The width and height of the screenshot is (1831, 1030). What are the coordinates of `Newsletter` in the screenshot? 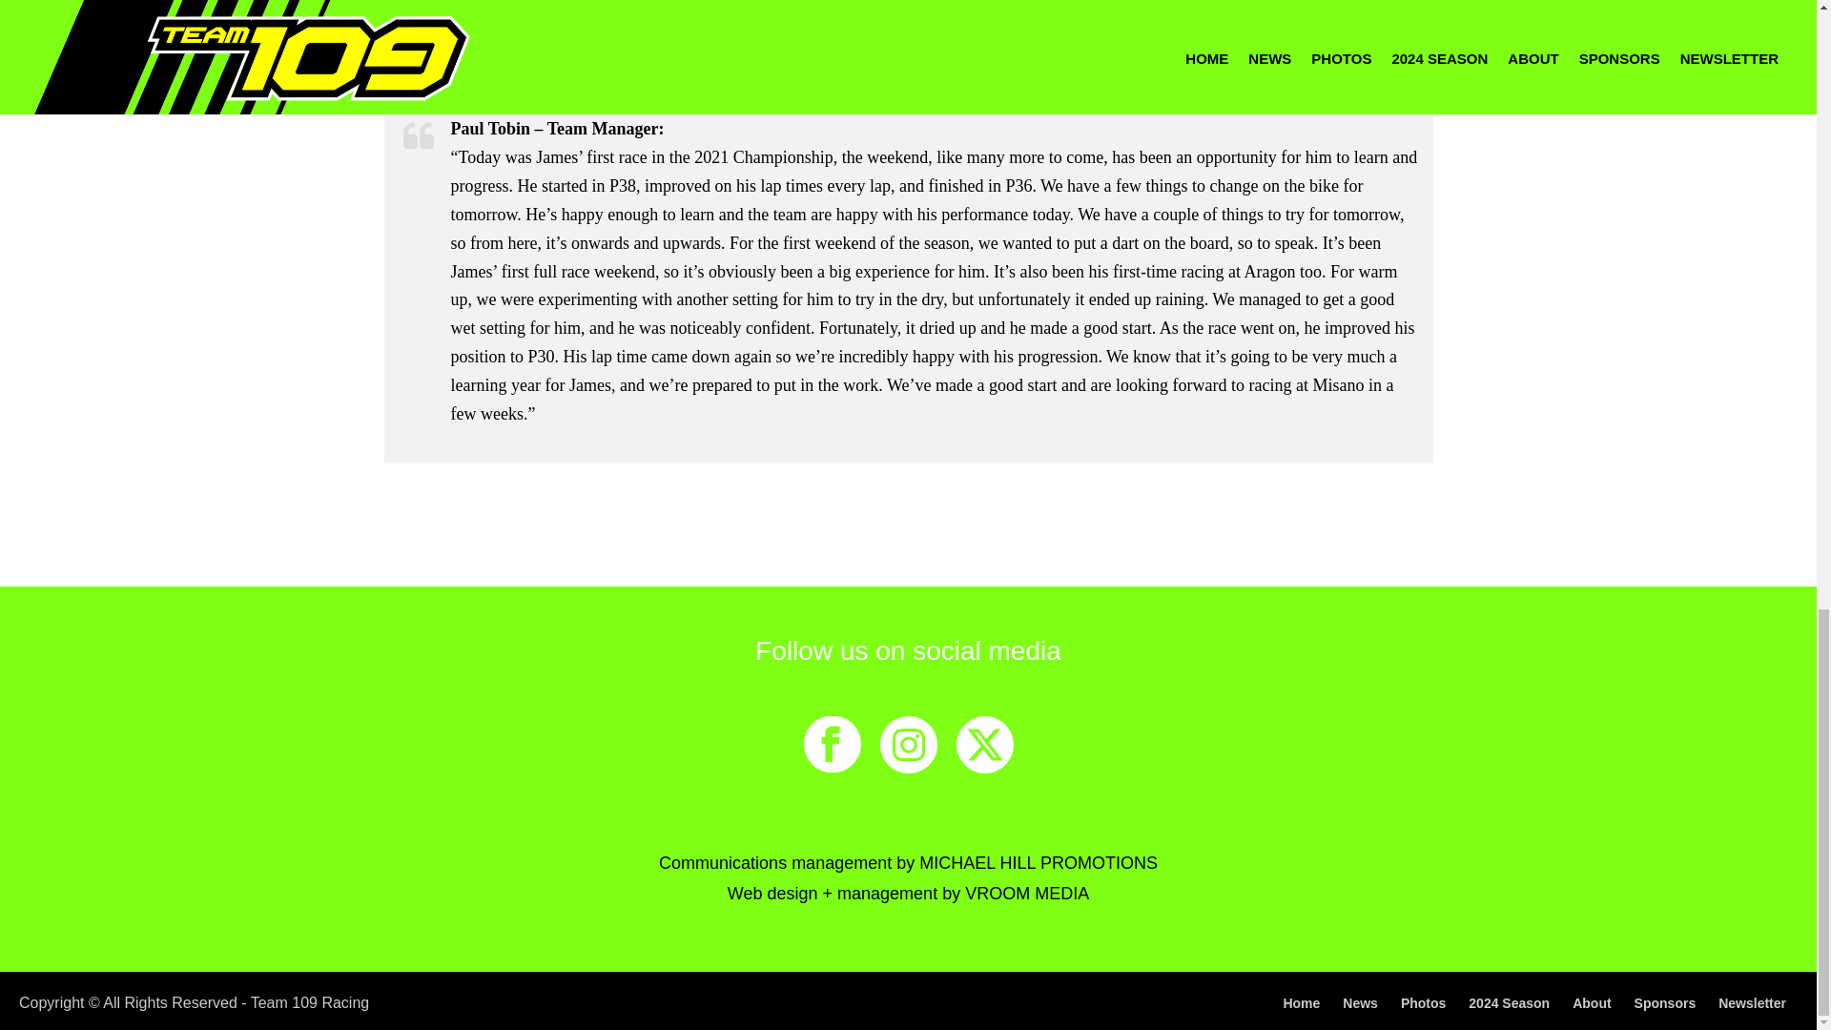 It's located at (1753, 1003).